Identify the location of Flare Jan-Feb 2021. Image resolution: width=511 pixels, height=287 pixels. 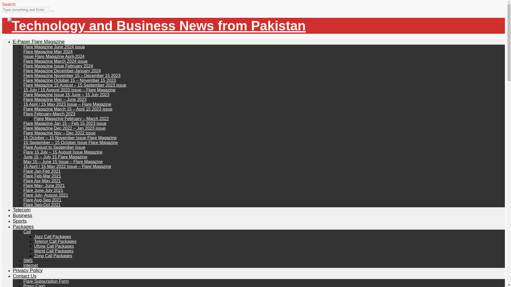
(42, 171).